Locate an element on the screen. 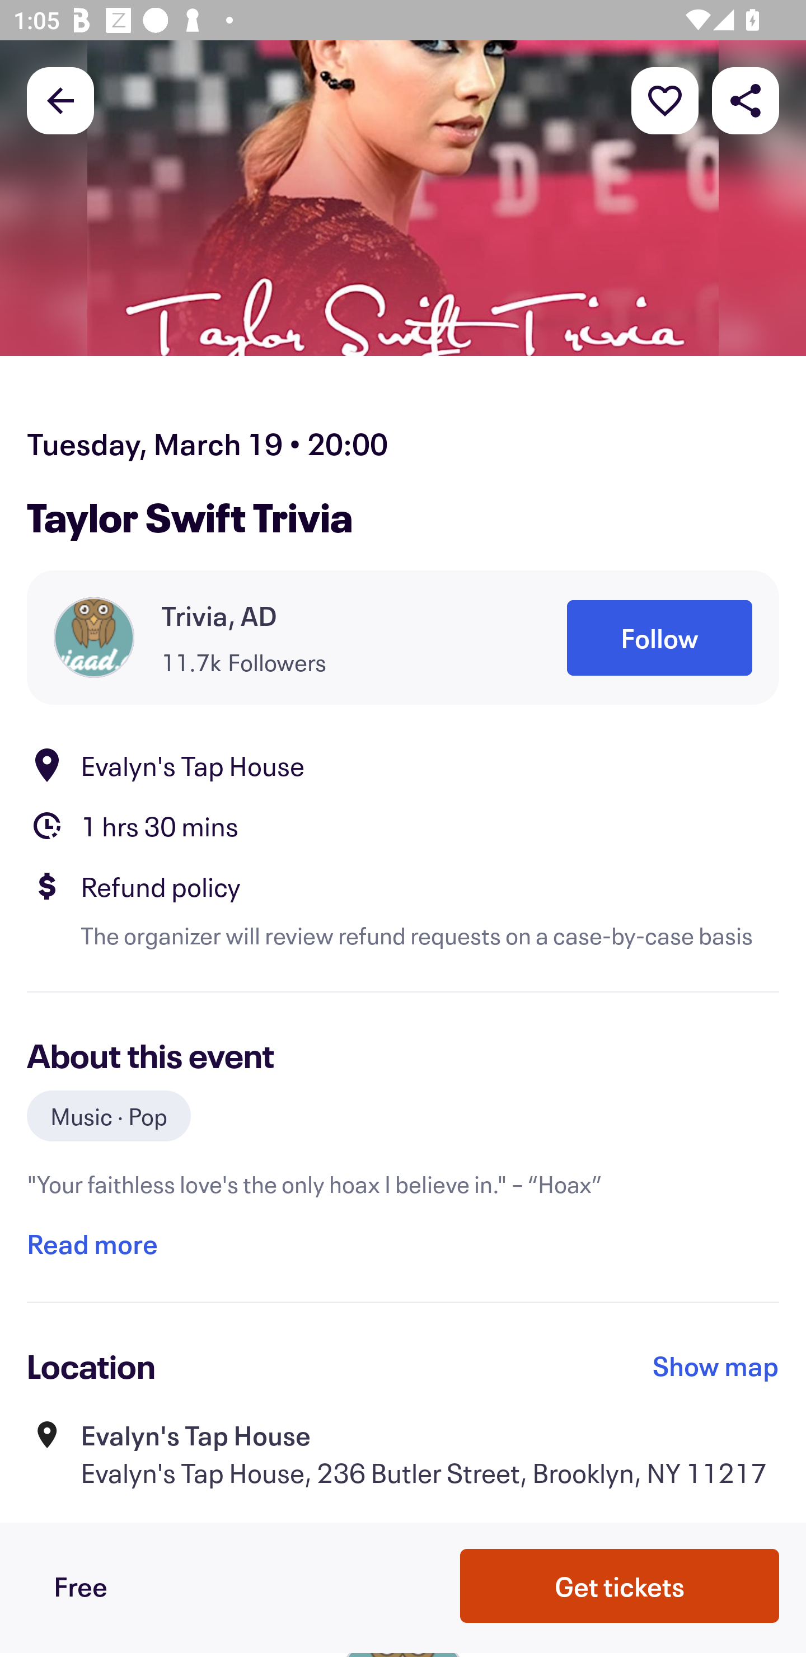  More is located at coordinates (665, 100).